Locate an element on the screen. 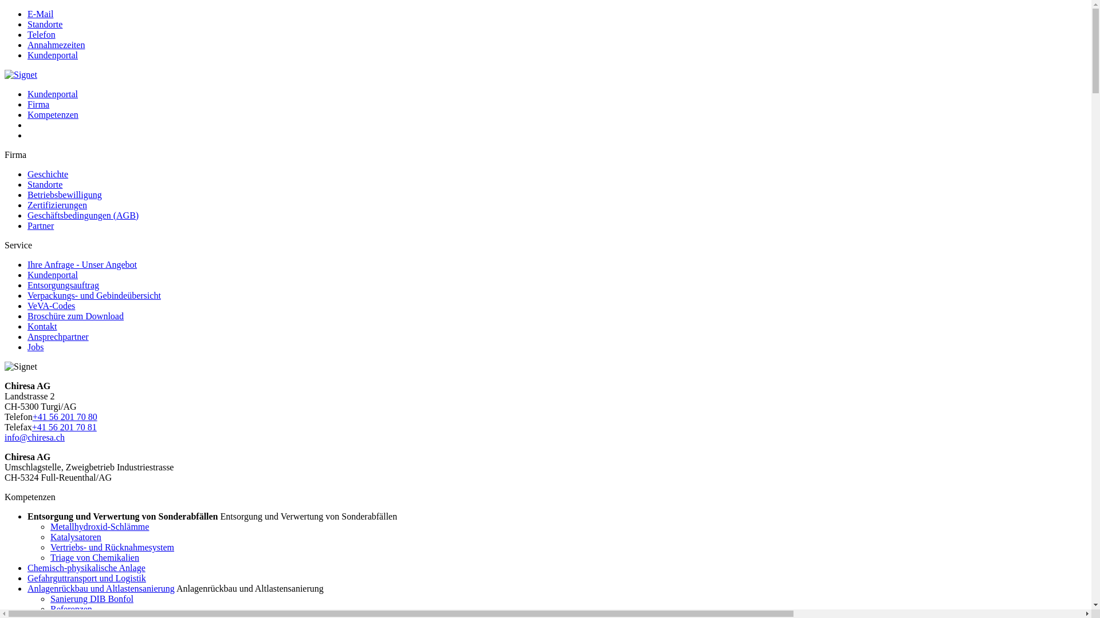  Katalysatoren is located at coordinates (76, 537).